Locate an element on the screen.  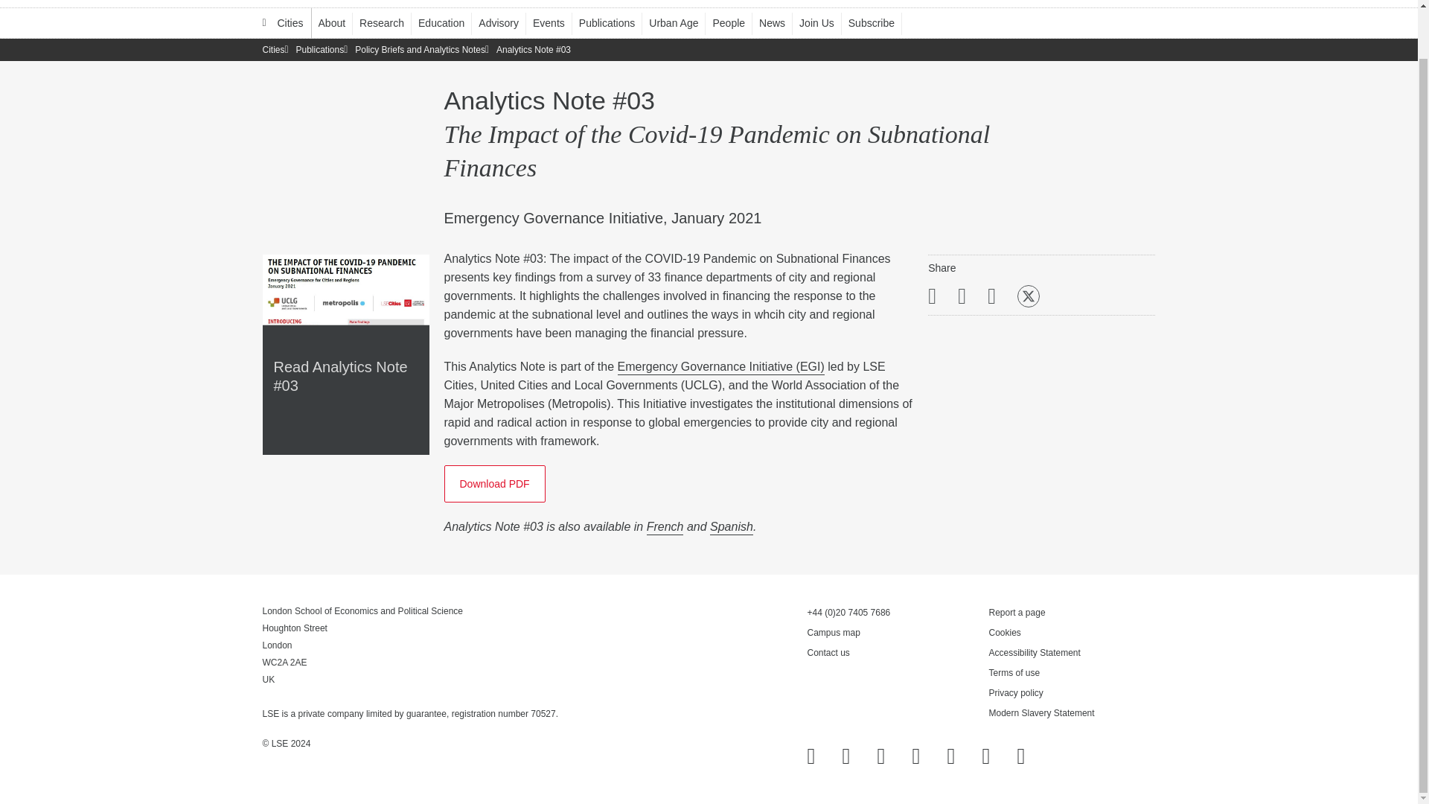
Advisory is located at coordinates (506, 22).